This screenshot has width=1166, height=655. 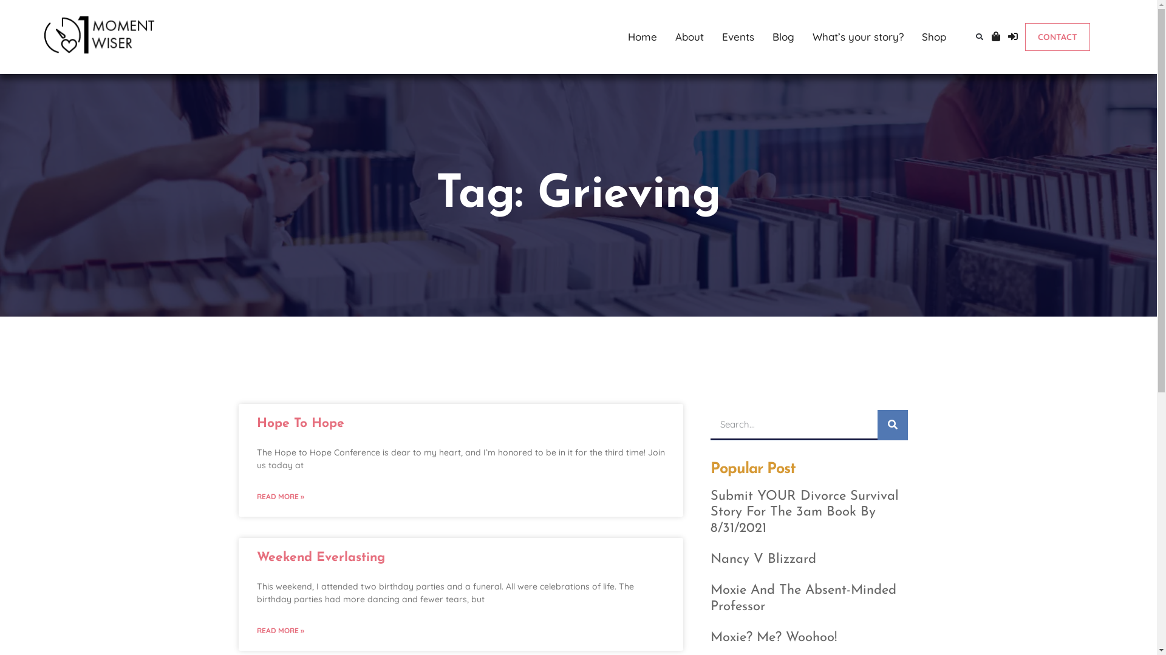 What do you see at coordinates (783, 37) in the screenshot?
I see `Blog` at bounding box center [783, 37].